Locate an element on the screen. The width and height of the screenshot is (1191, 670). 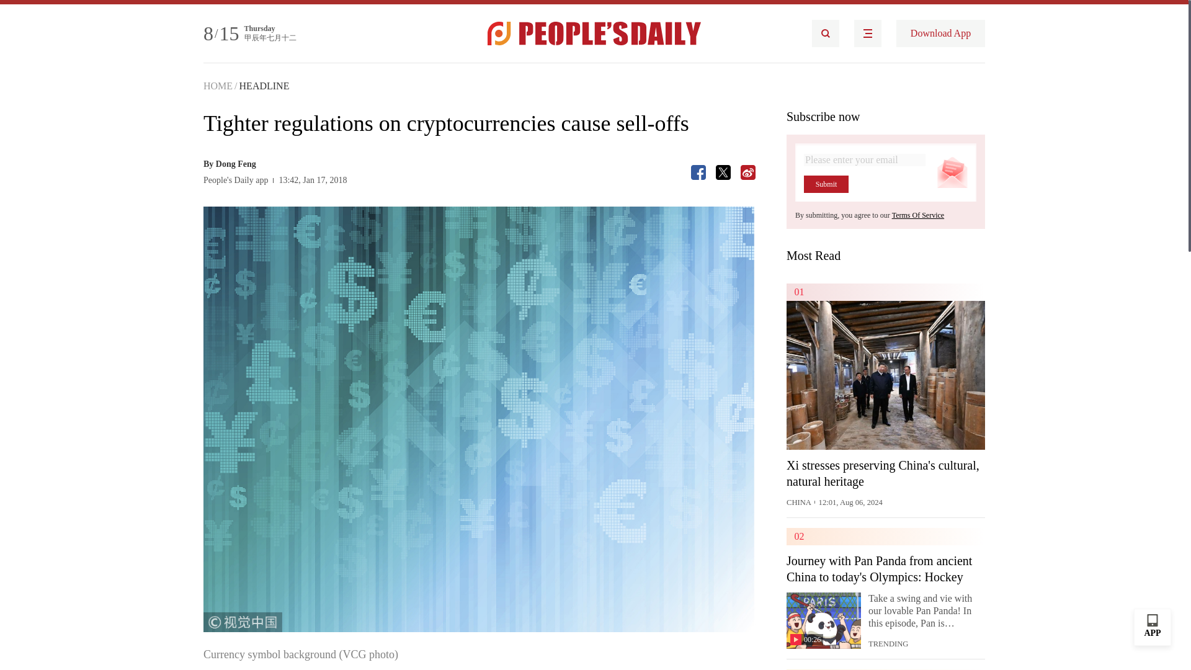
Download App is located at coordinates (940, 33).